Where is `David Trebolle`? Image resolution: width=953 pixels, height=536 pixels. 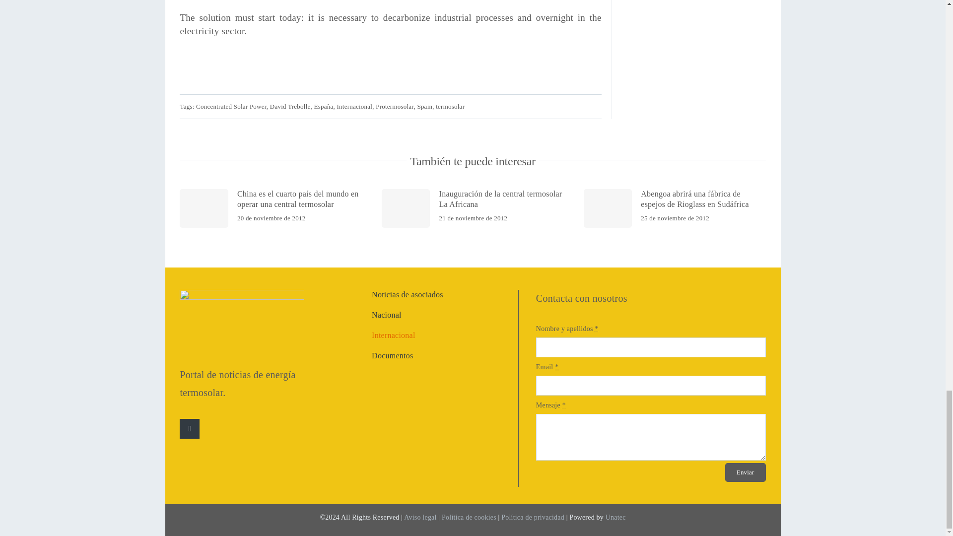 David Trebolle is located at coordinates (290, 106).